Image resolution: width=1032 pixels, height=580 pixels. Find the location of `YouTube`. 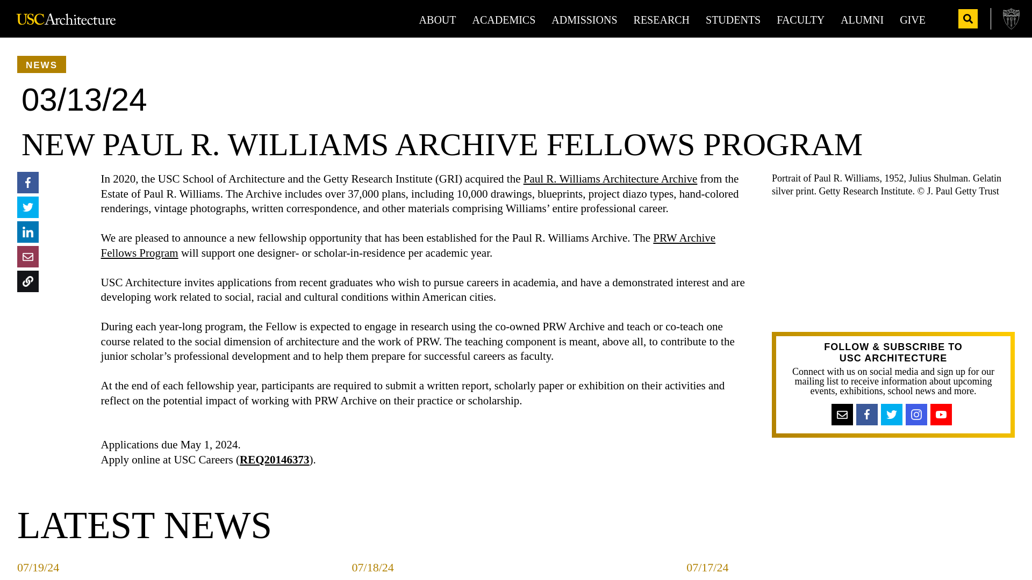

YouTube is located at coordinates (945, 415).